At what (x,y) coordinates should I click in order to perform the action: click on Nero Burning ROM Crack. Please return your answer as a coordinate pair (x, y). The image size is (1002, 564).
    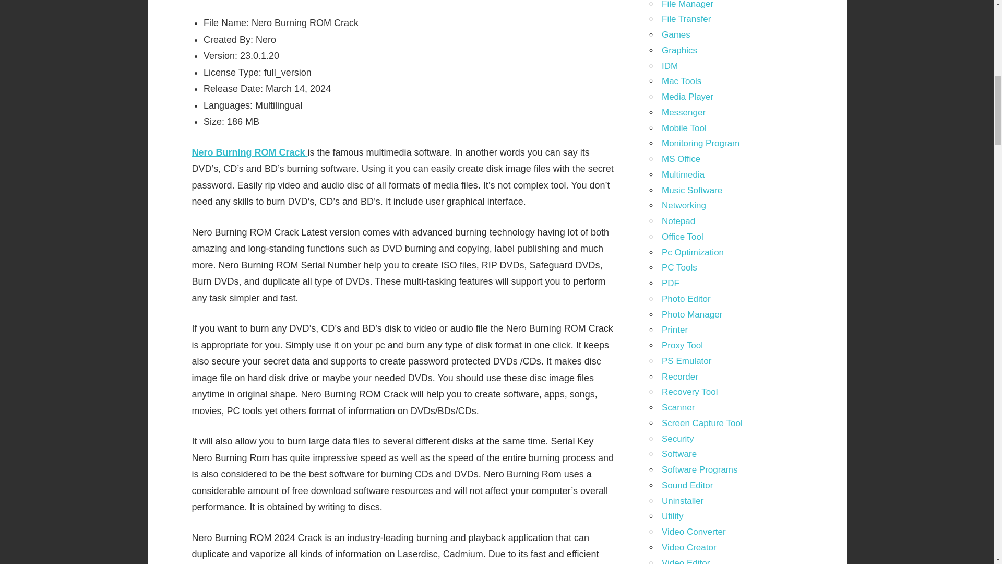
    Looking at the image, I should click on (249, 152).